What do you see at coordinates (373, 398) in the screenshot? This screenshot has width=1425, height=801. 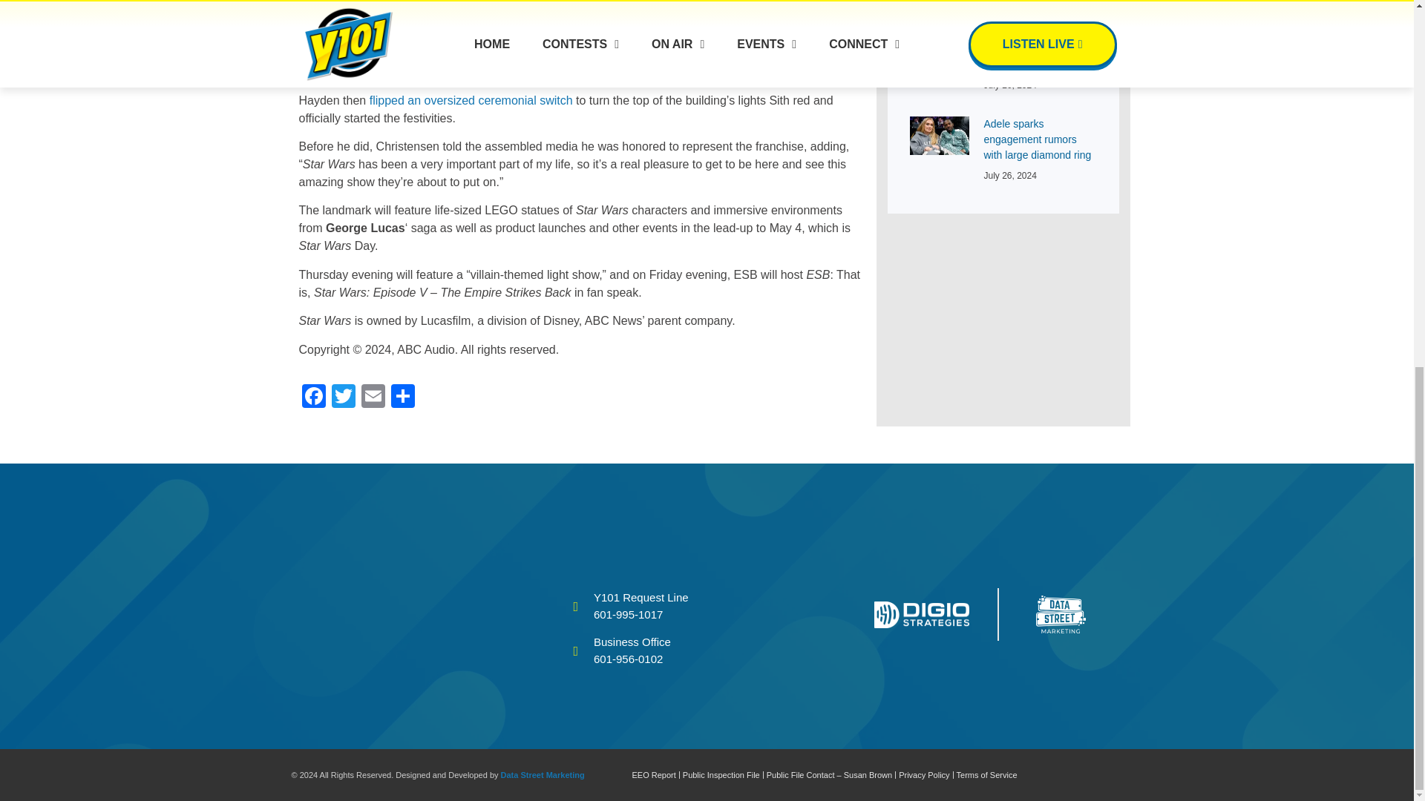 I see `Email` at bounding box center [373, 398].